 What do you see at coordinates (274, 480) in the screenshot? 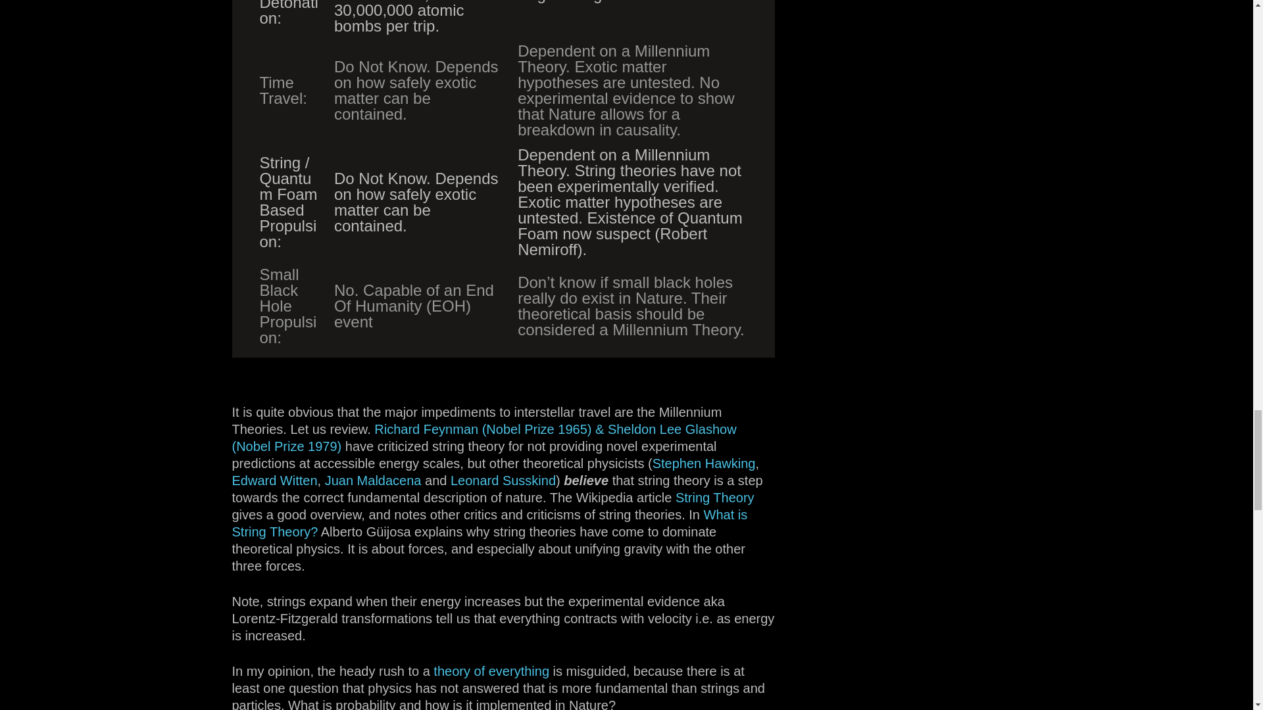
I see `Edward Witten` at bounding box center [274, 480].